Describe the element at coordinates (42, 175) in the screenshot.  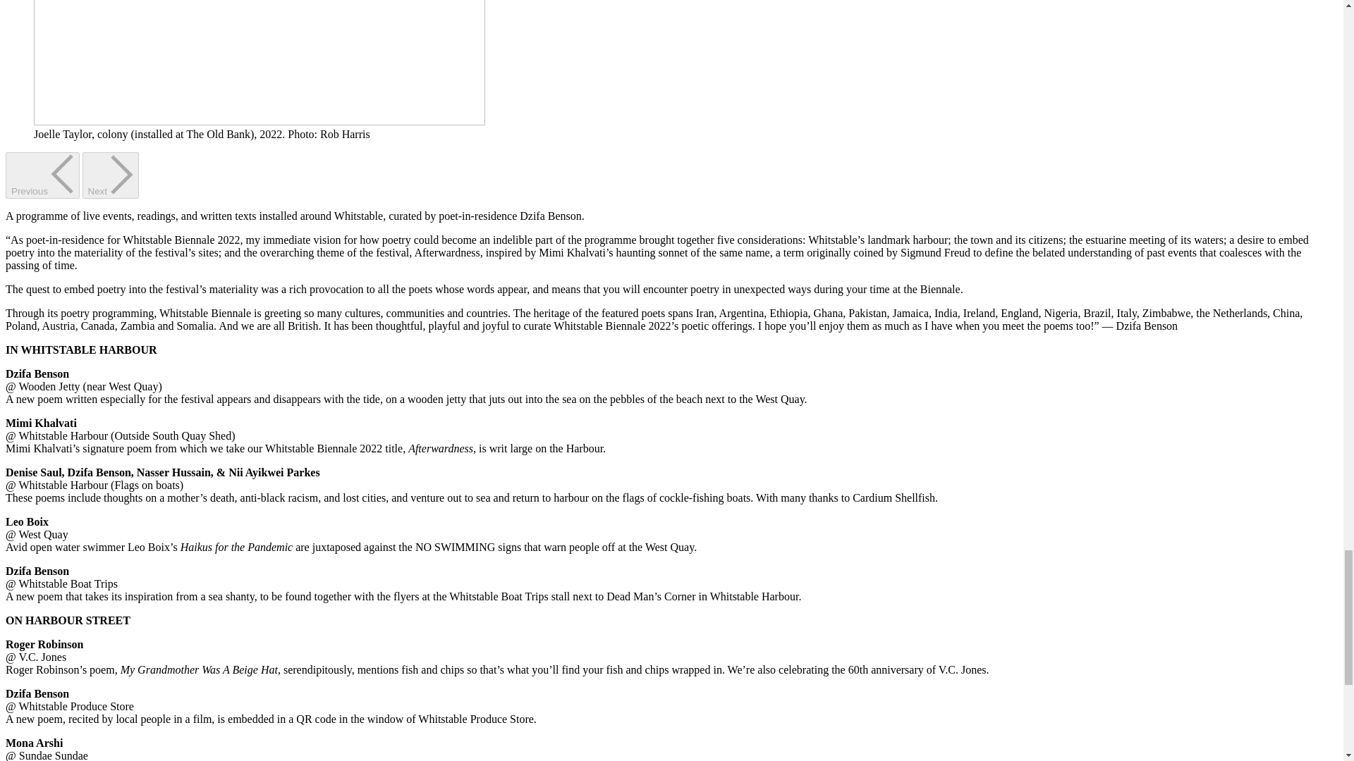
I see `Previous` at that location.